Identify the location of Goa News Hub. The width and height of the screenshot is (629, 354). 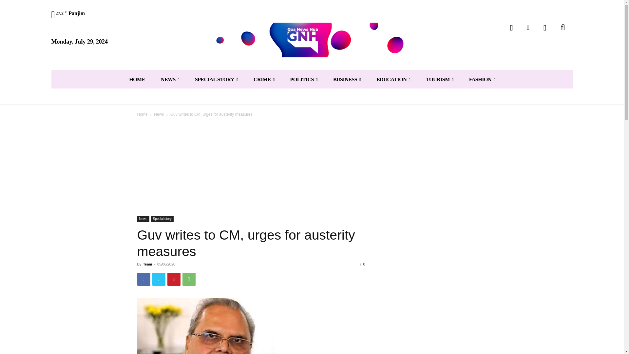
(312, 40).